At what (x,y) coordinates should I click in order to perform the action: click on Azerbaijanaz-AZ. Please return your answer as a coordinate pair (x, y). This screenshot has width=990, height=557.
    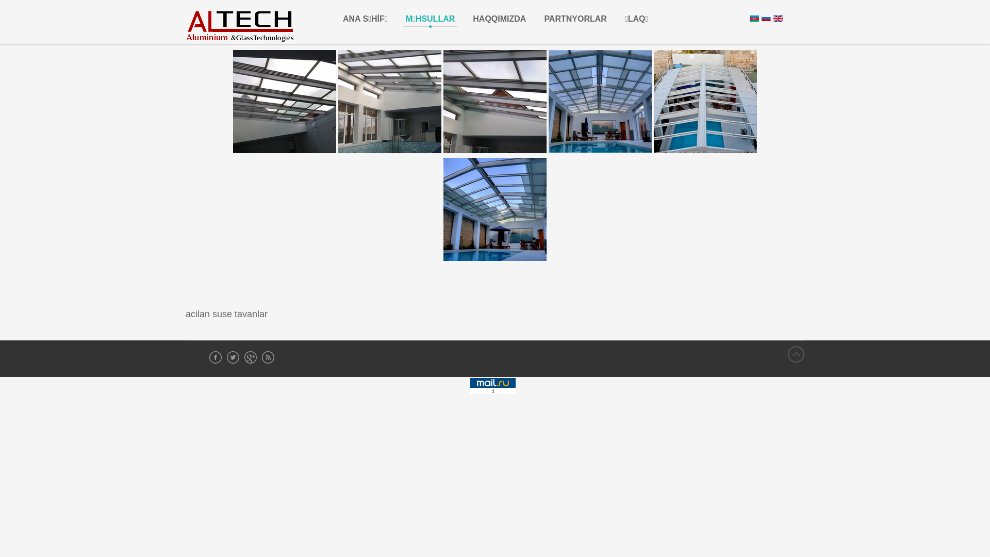
    Looking at the image, I should click on (754, 19).